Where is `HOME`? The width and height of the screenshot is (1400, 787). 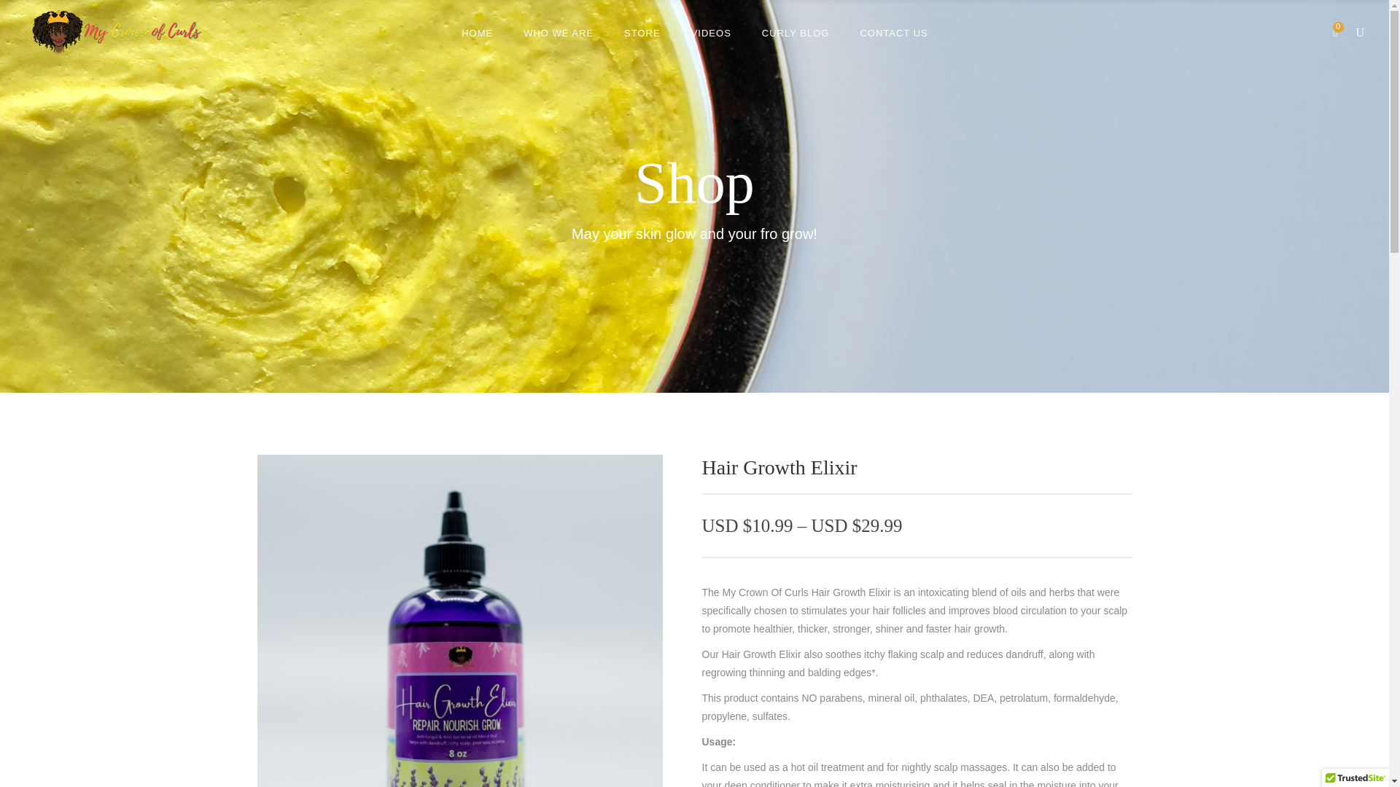 HOME is located at coordinates (477, 32).